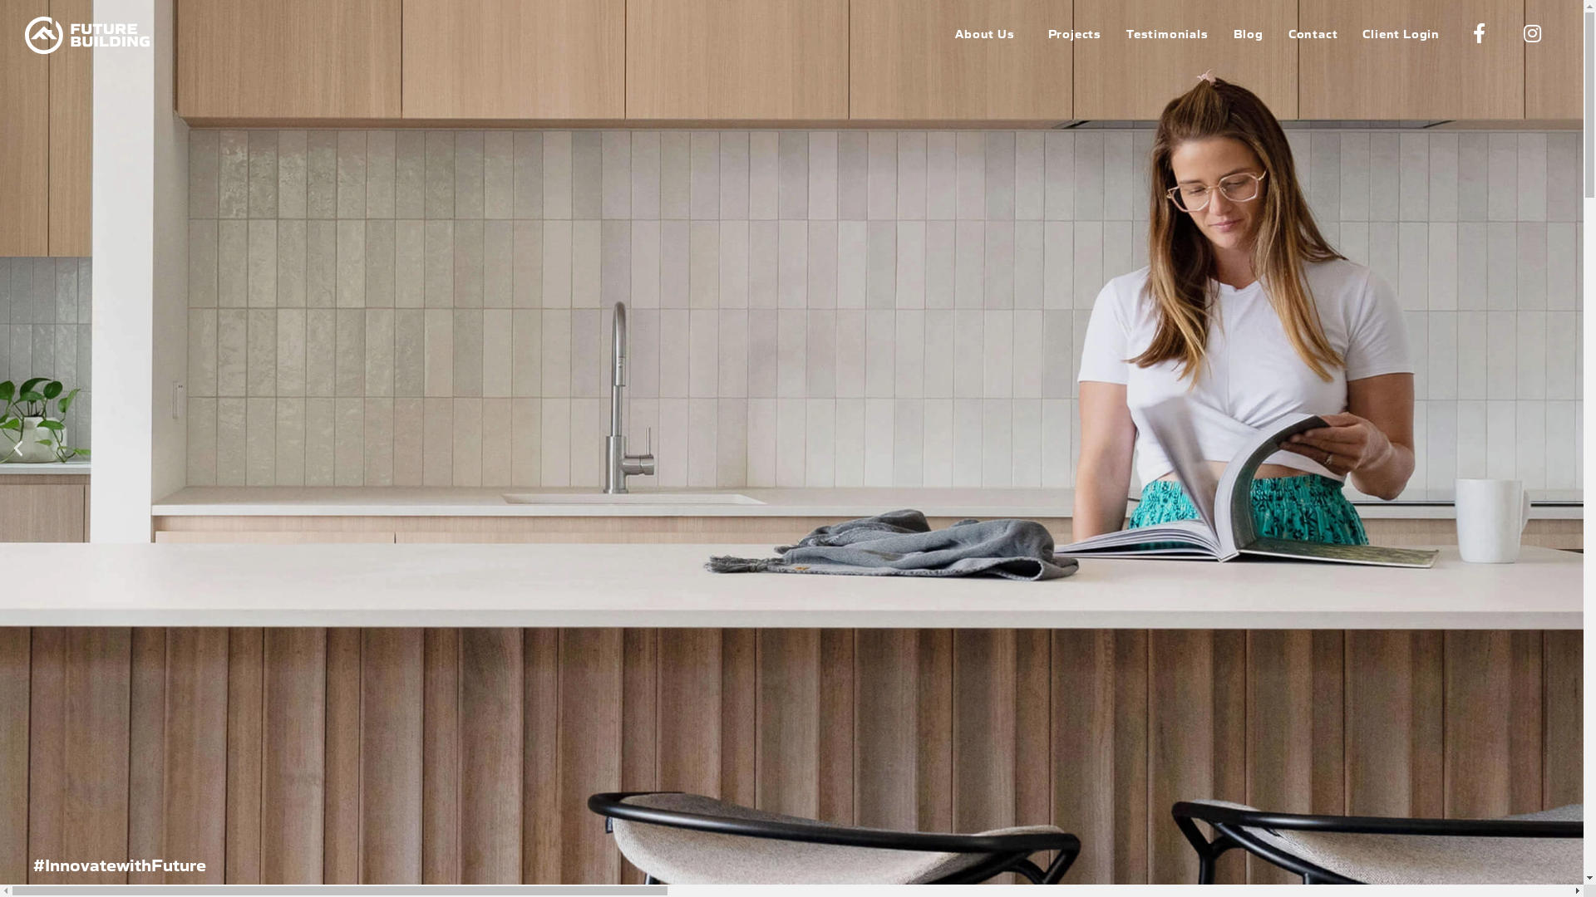 The height and width of the screenshot is (897, 1596). What do you see at coordinates (1075, 33) in the screenshot?
I see `Projects` at bounding box center [1075, 33].